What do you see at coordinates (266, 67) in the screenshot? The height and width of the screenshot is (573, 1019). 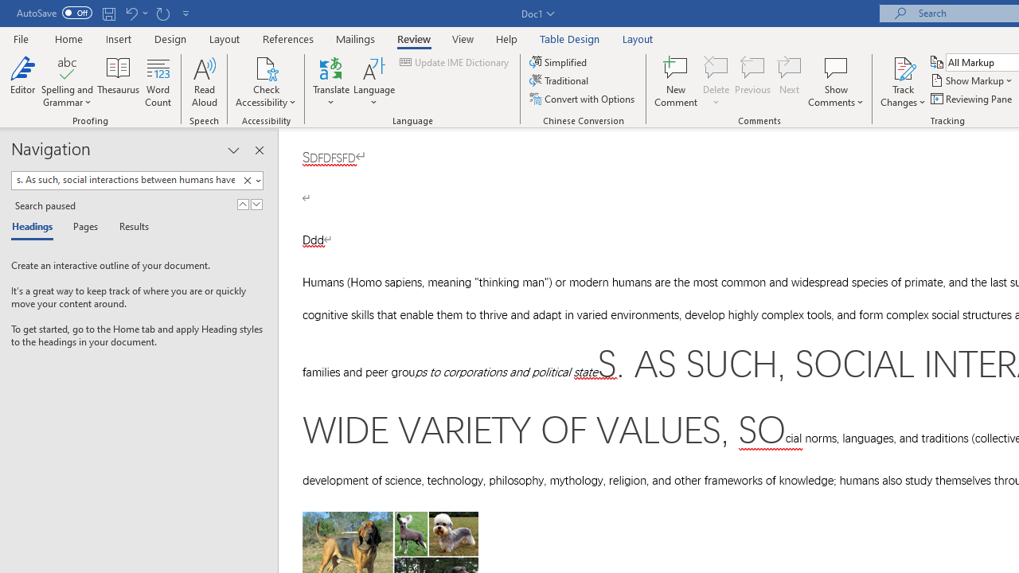 I see `Check Accessibility` at bounding box center [266, 67].